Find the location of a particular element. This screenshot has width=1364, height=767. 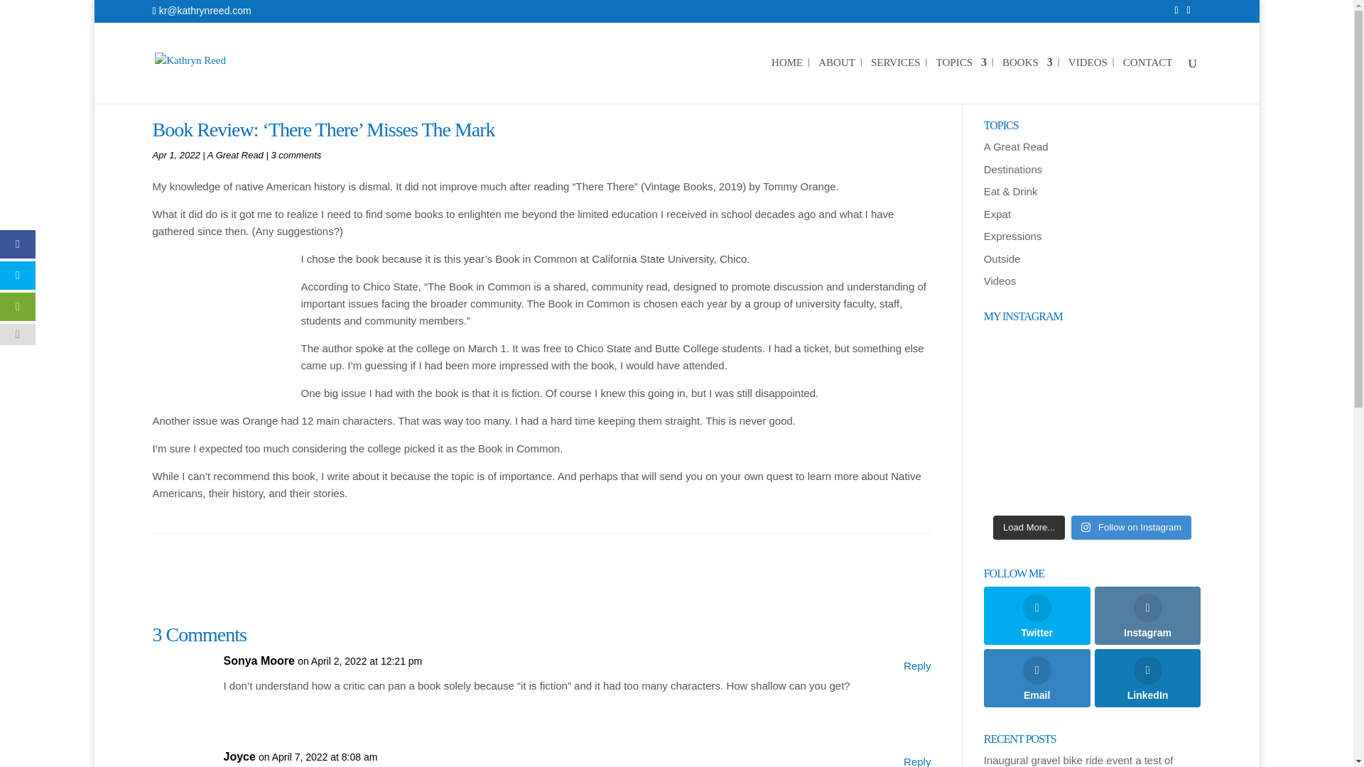

HOME is located at coordinates (787, 80).